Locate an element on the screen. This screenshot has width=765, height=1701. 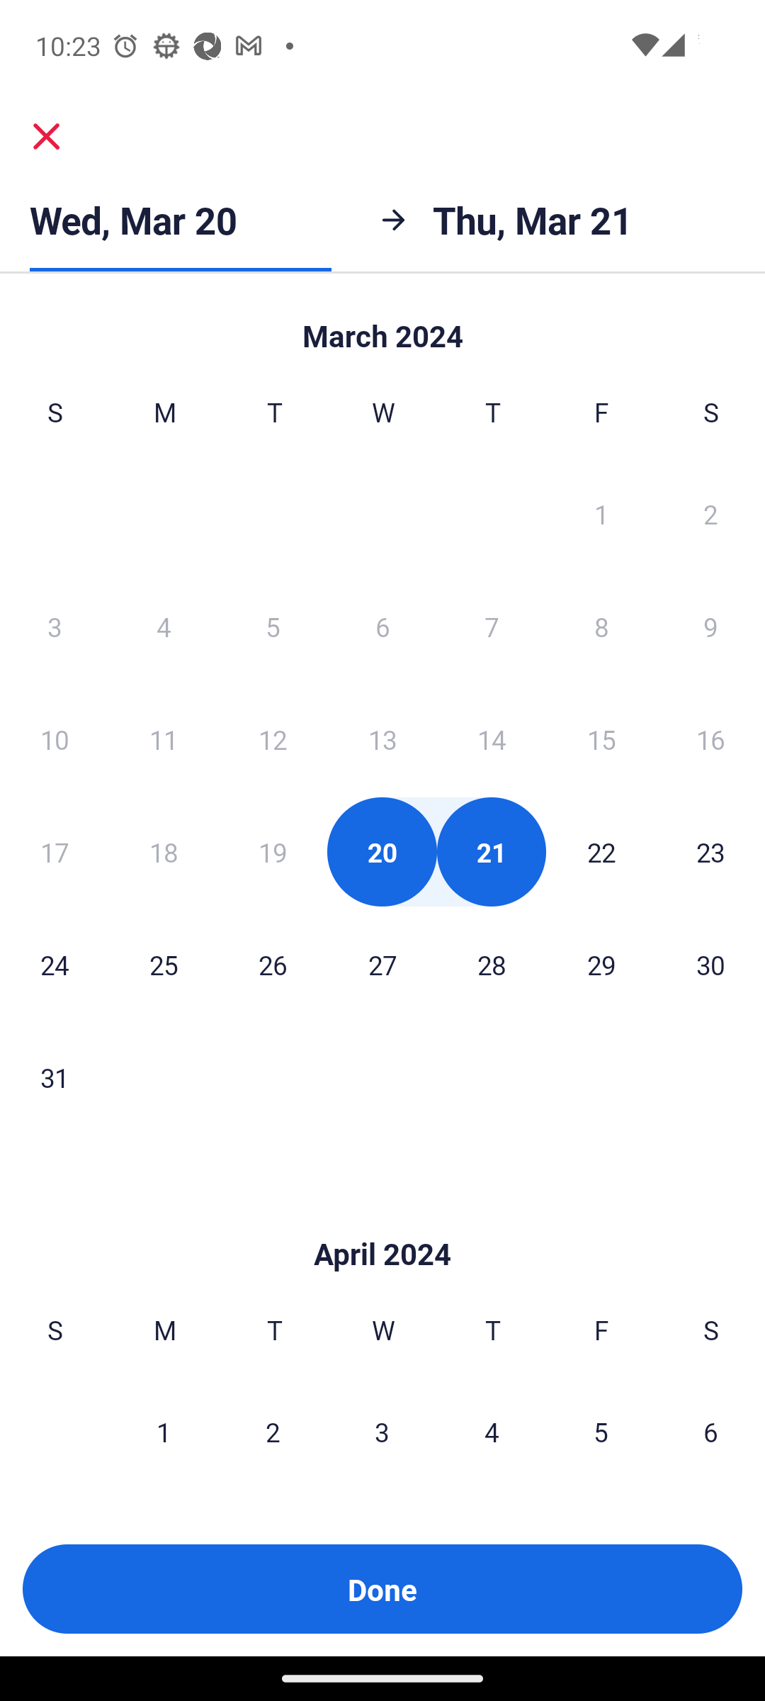
28 Thursday, March 28, 2024 is located at coordinates (492, 964).